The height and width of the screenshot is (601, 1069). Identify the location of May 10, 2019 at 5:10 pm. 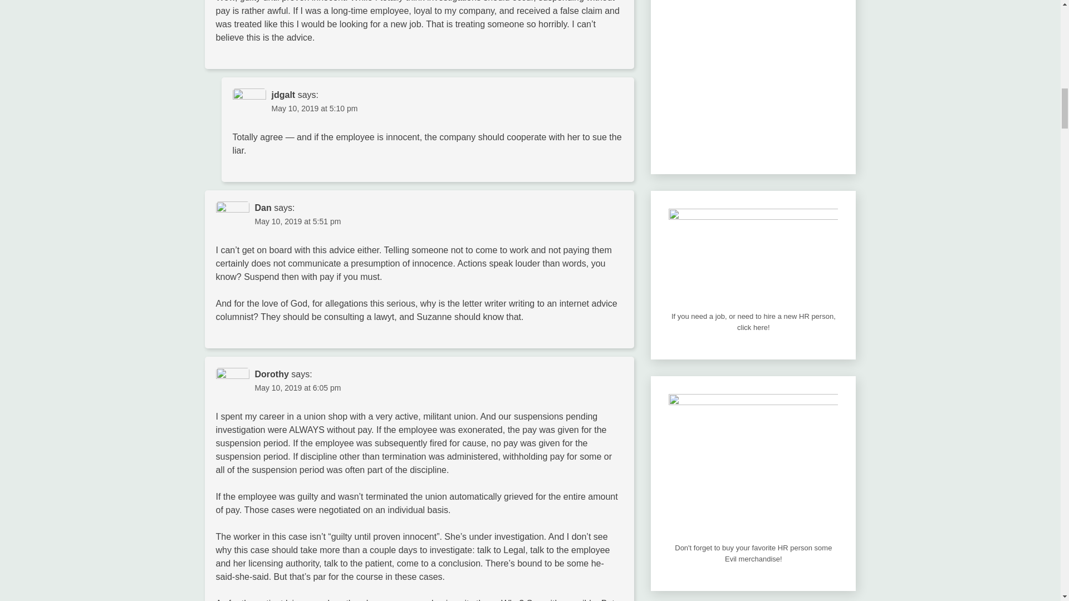
(315, 108).